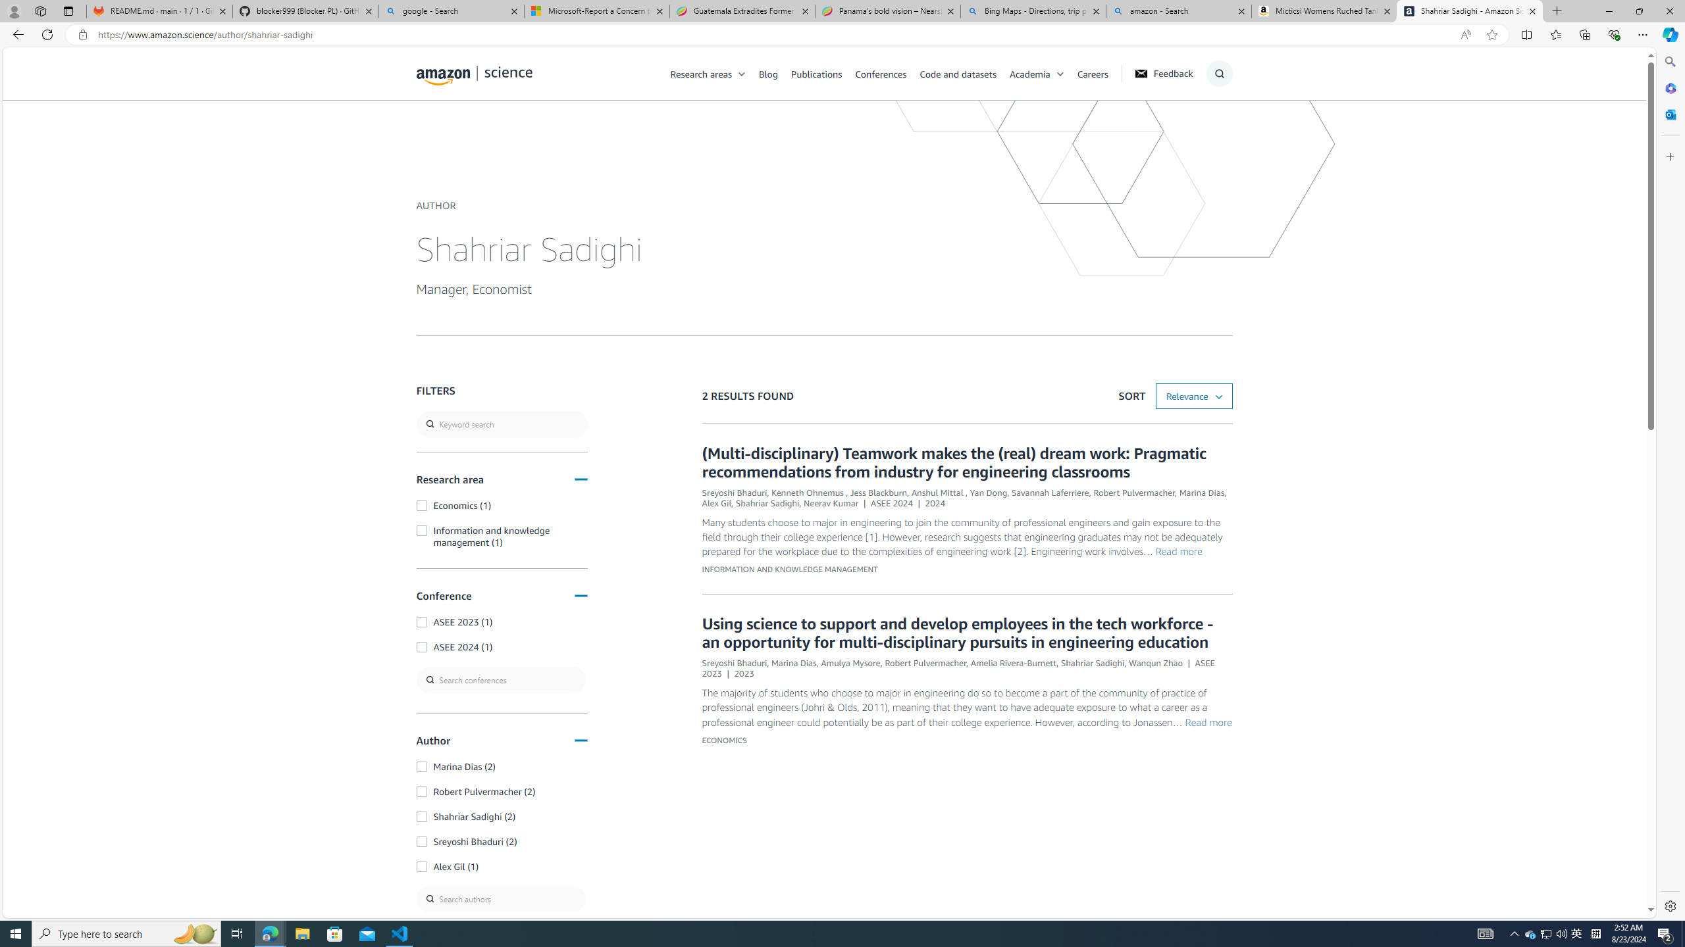  Describe the element at coordinates (1219, 74) in the screenshot. I see `Show Search Form` at that location.